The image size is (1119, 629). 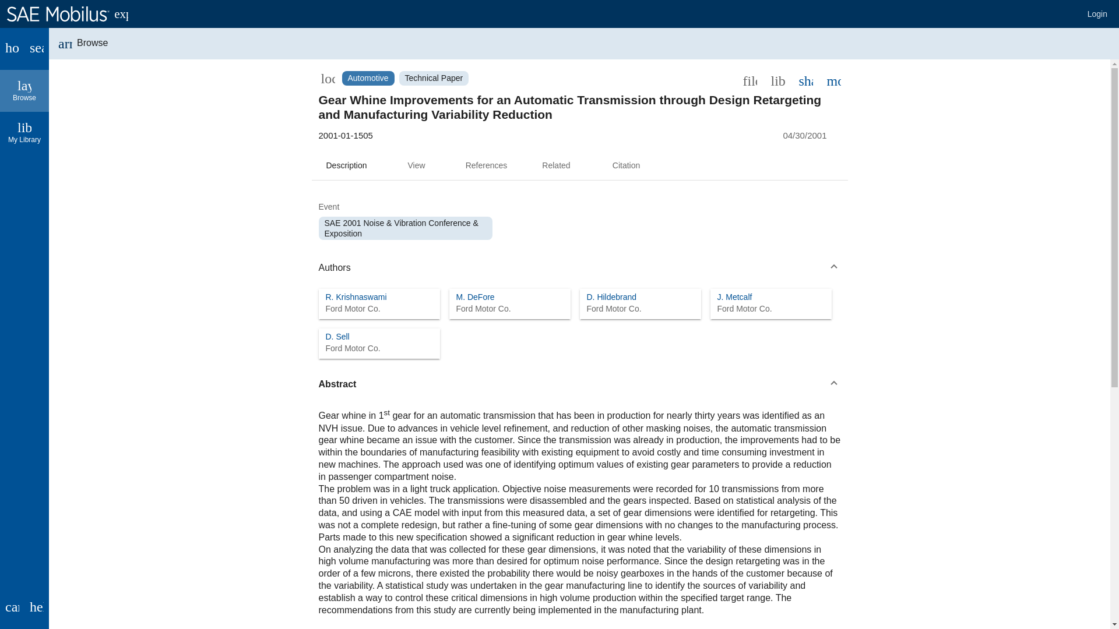 I want to click on M. DeFore, so click(x=474, y=297).